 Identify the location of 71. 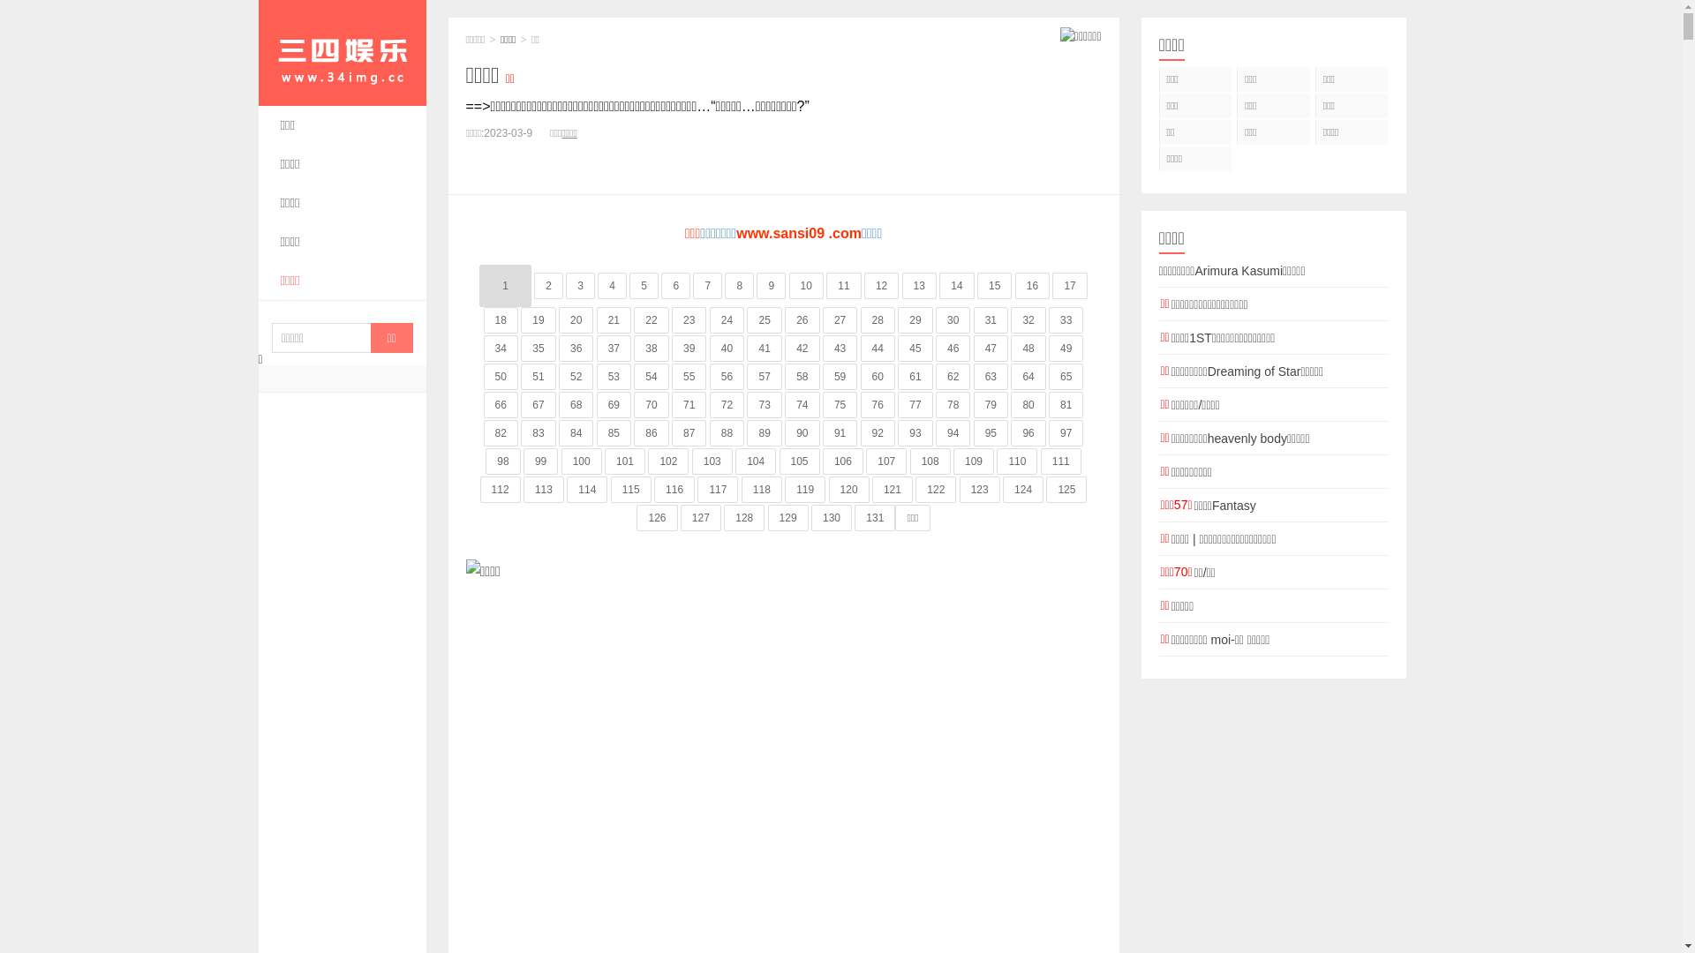
(689, 405).